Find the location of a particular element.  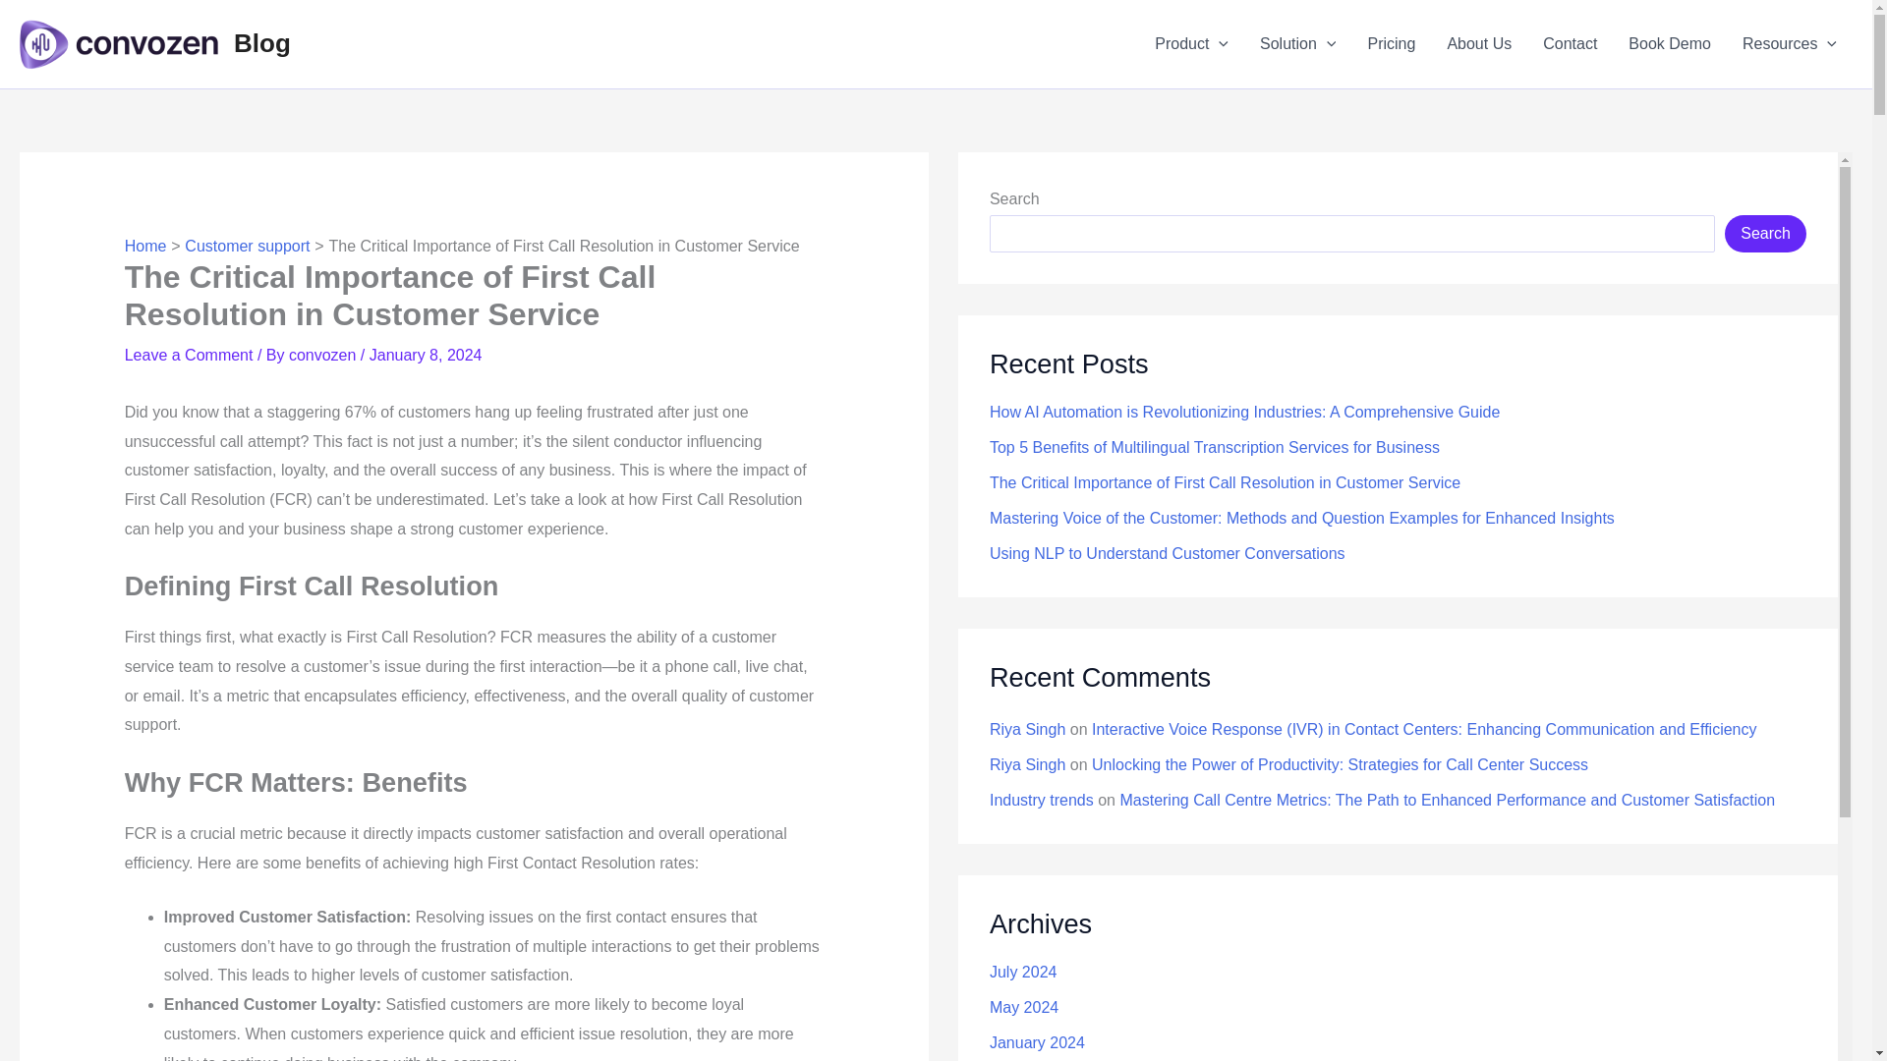

Resources is located at coordinates (1789, 44).